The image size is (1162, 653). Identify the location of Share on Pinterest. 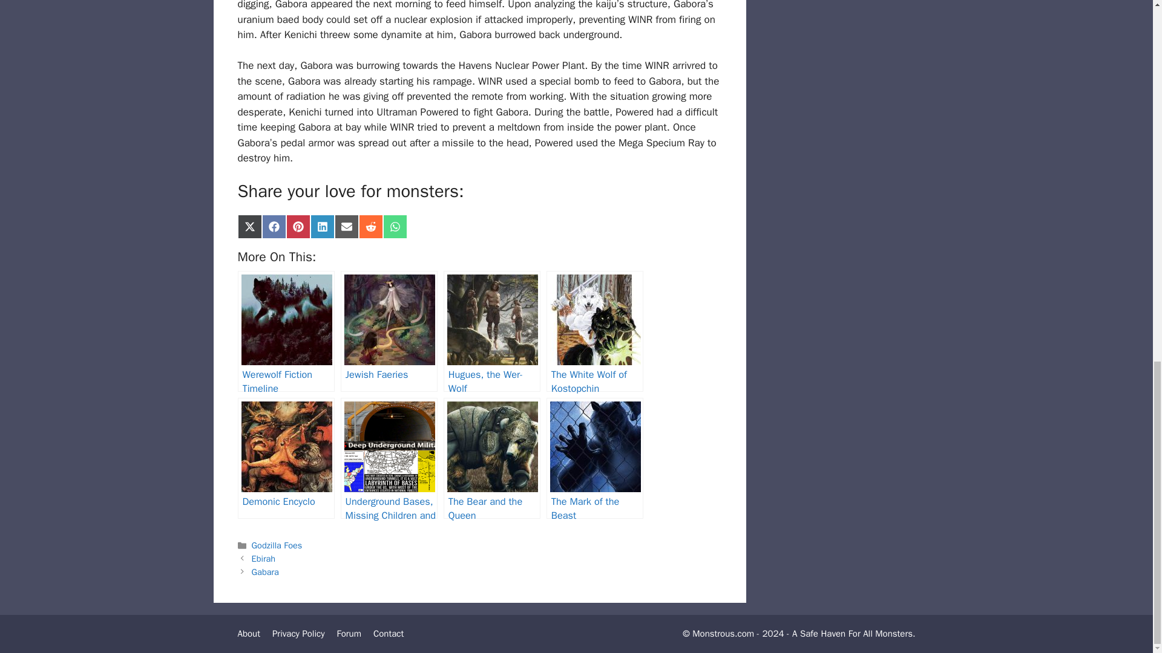
(298, 227).